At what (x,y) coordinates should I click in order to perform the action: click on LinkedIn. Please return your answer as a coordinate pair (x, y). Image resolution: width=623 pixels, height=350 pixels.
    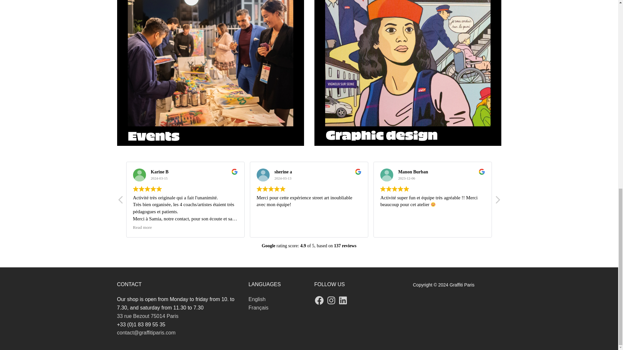
    Looking at the image, I should click on (343, 300).